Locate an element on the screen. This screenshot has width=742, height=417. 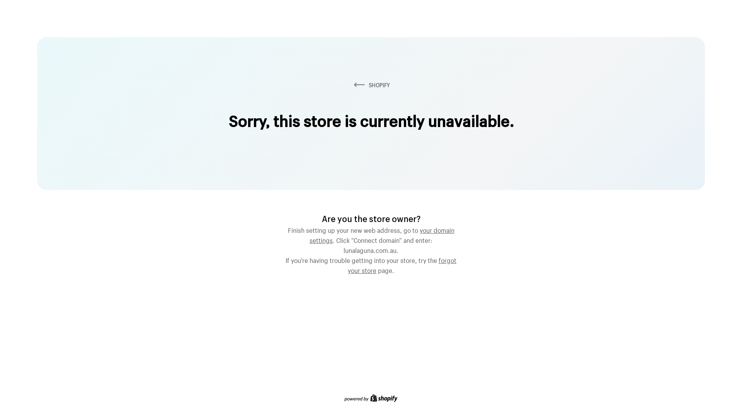
your domain settings is located at coordinates (382, 234).